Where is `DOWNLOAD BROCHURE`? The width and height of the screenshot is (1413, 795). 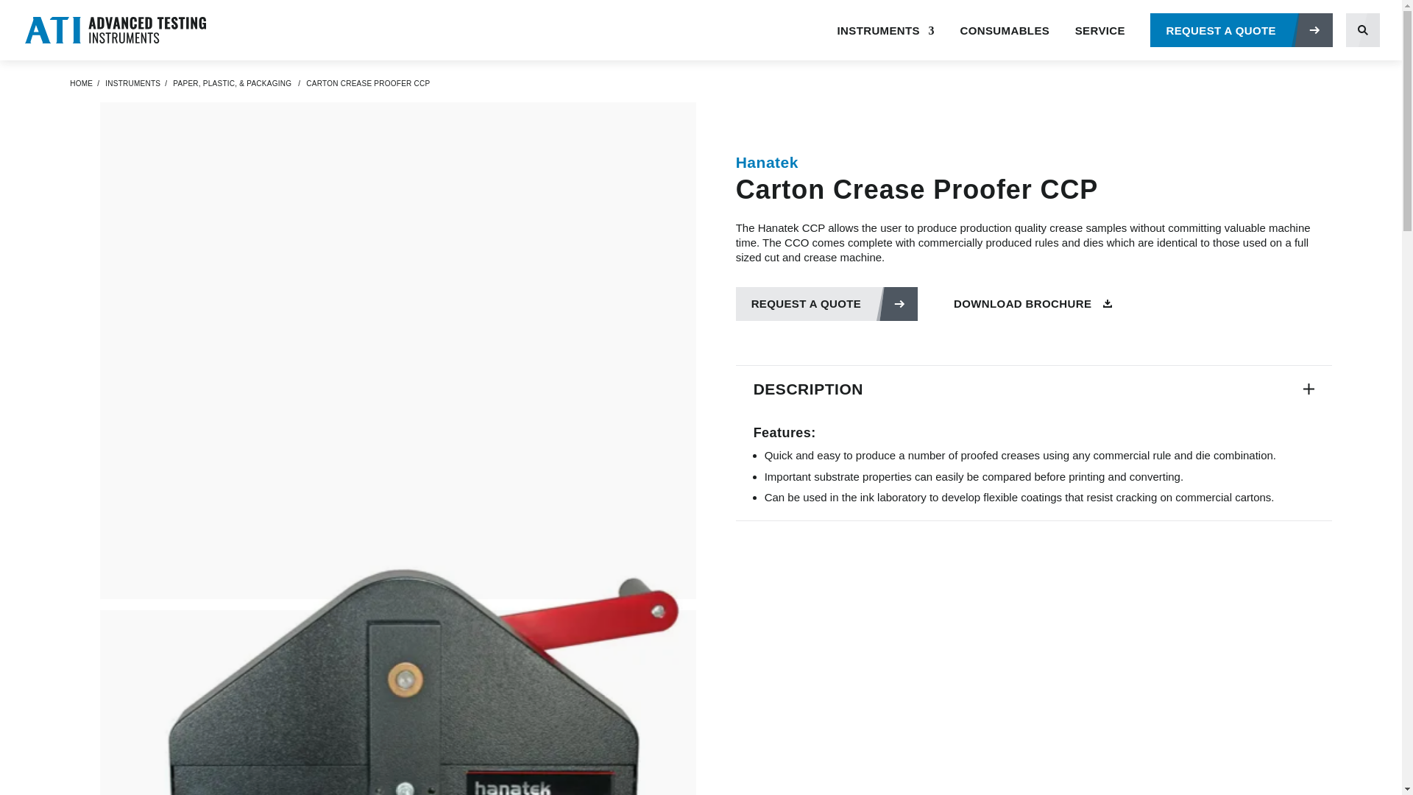 DOWNLOAD BROCHURE is located at coordinates (1033, 303).